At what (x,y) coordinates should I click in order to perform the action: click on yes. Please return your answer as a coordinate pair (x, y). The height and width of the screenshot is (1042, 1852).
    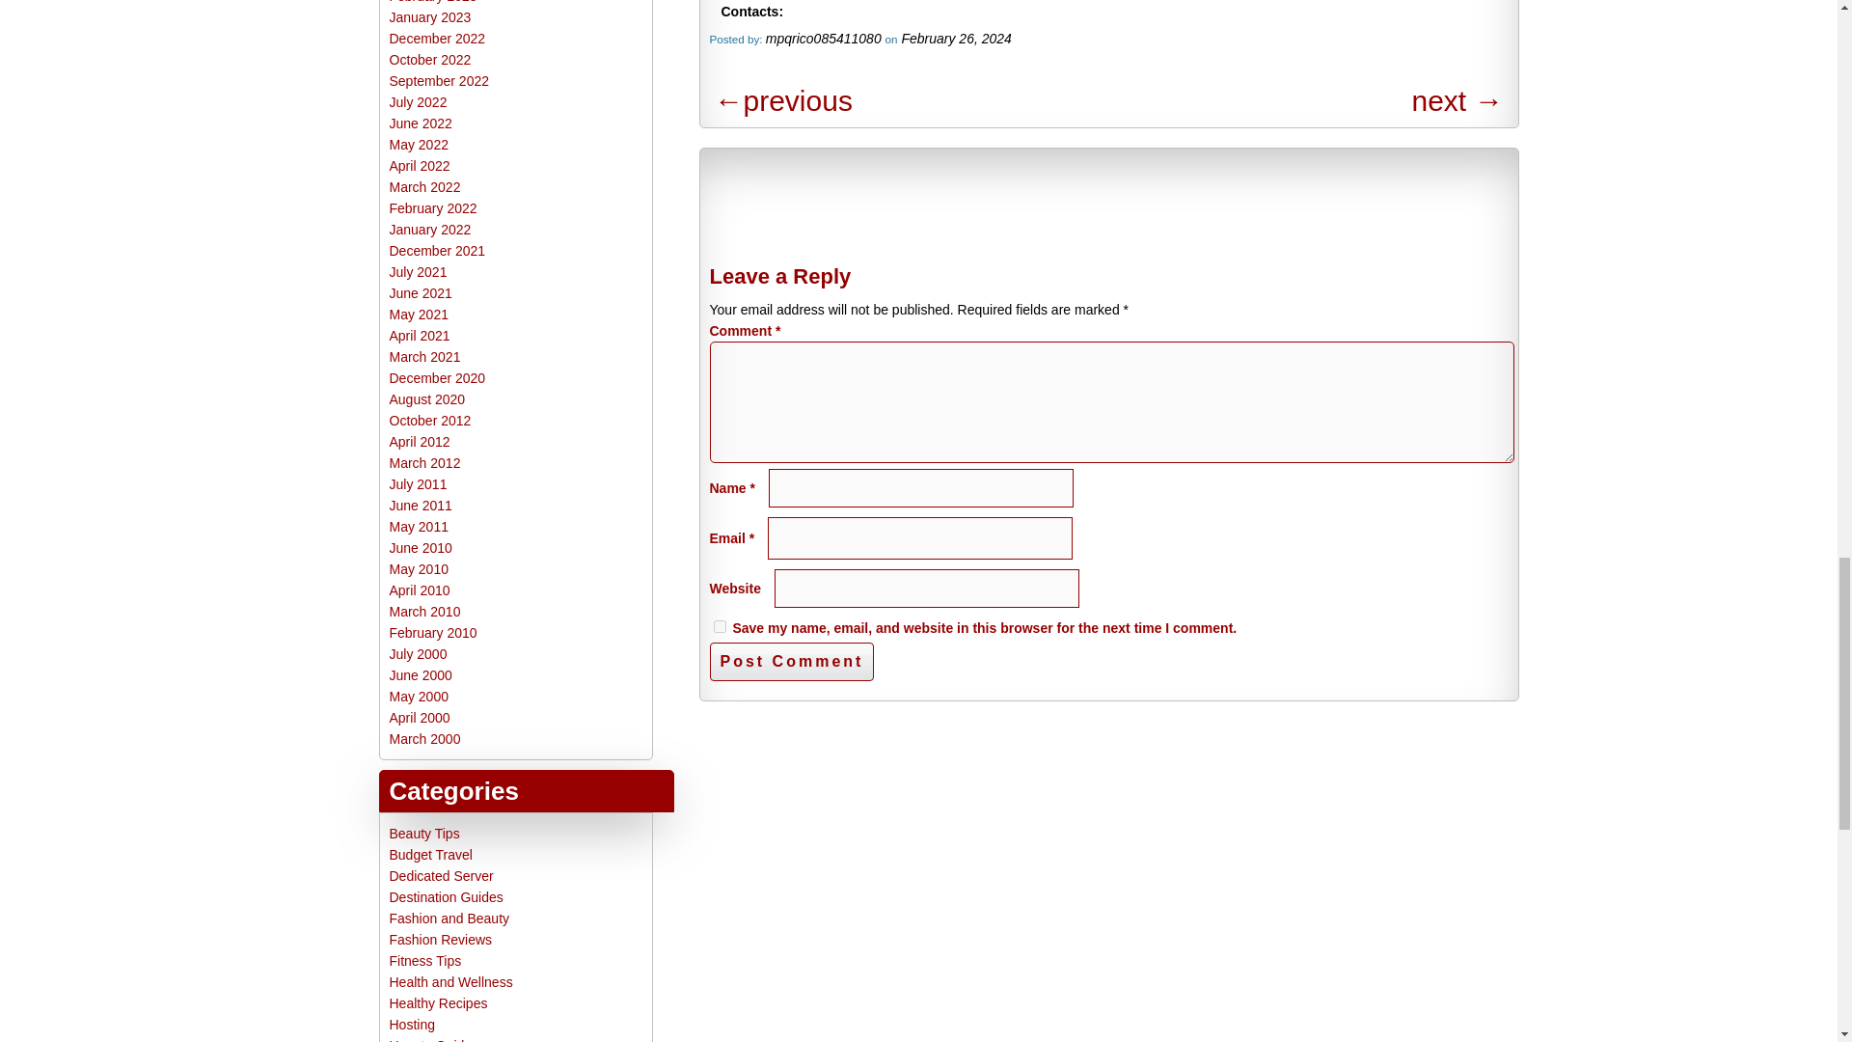
    Looking at the image, I should click on (720, 625).